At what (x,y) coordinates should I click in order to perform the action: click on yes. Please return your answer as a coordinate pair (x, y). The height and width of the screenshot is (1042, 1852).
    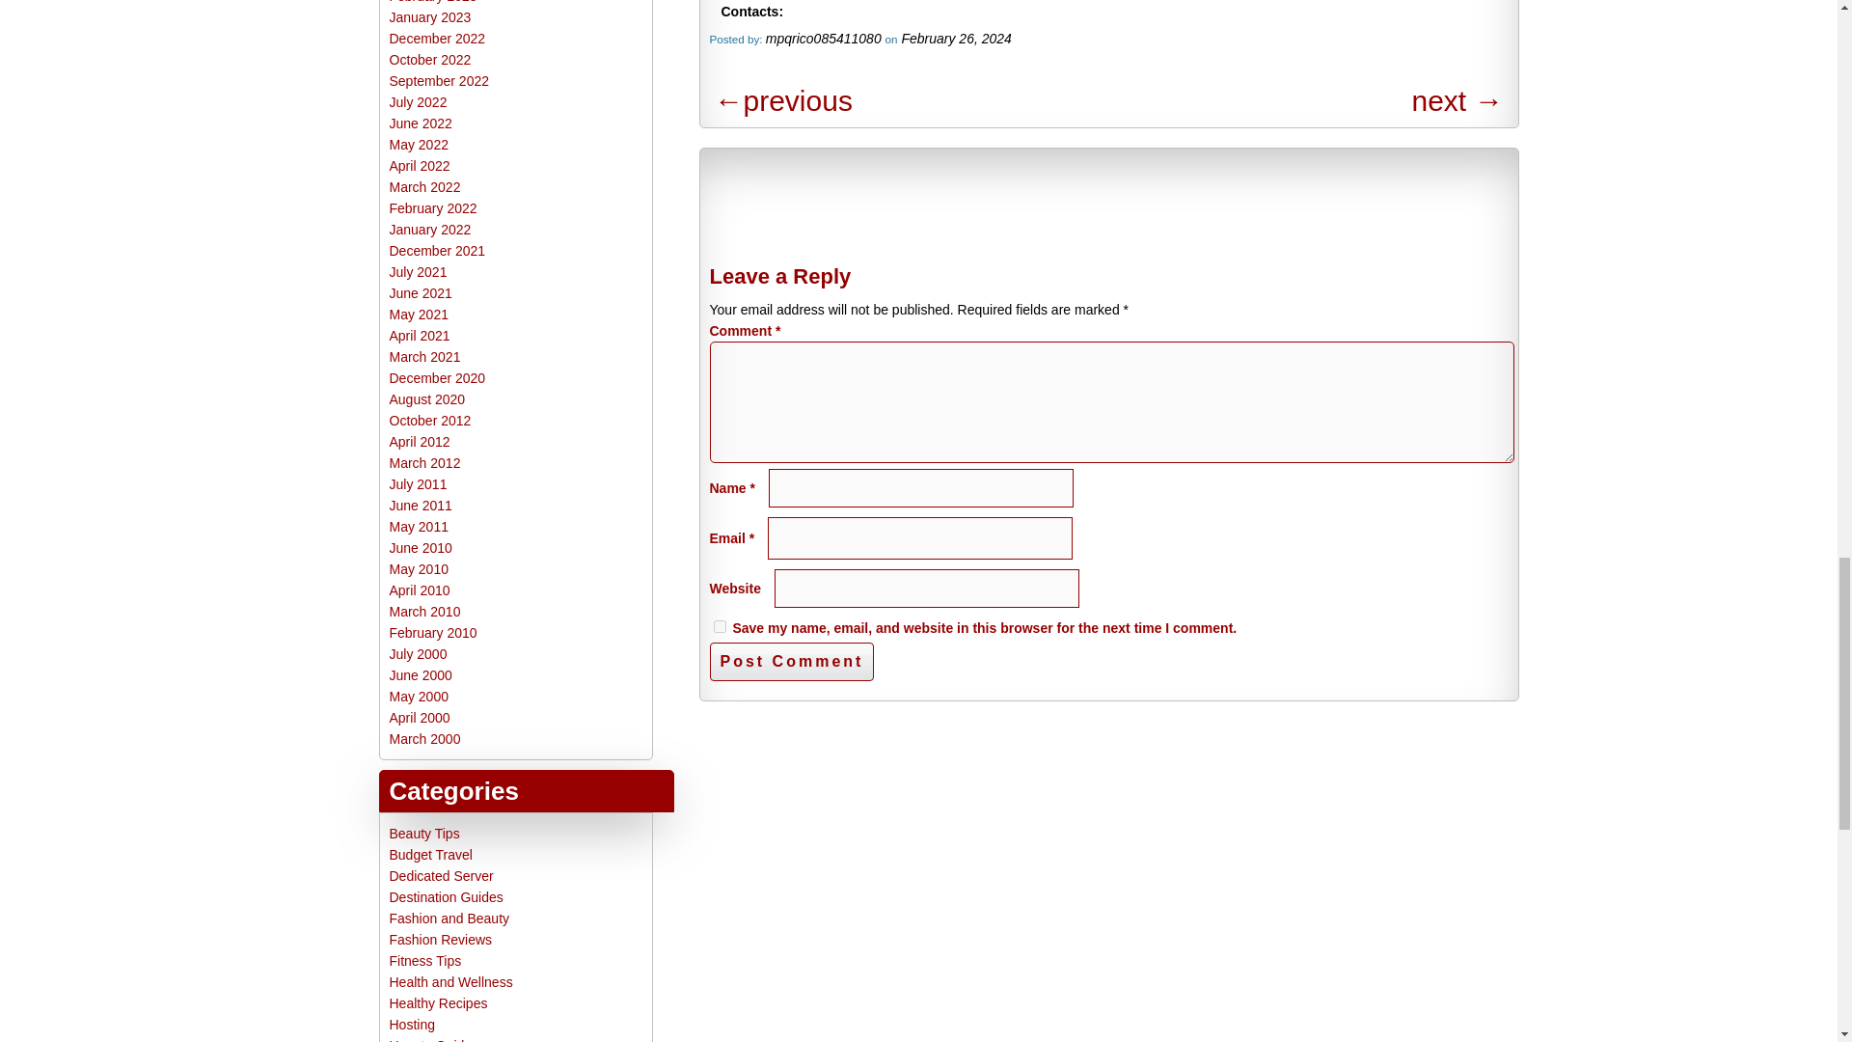
    Looking at the image, I should click on (720, 625).